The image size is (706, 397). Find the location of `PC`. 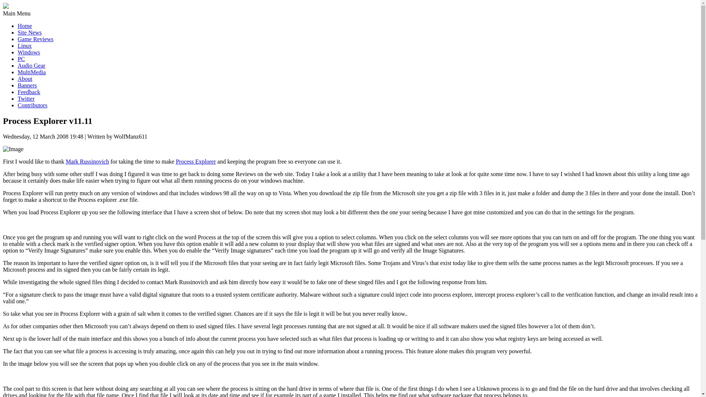

PC is located at coordinates (21, 59).